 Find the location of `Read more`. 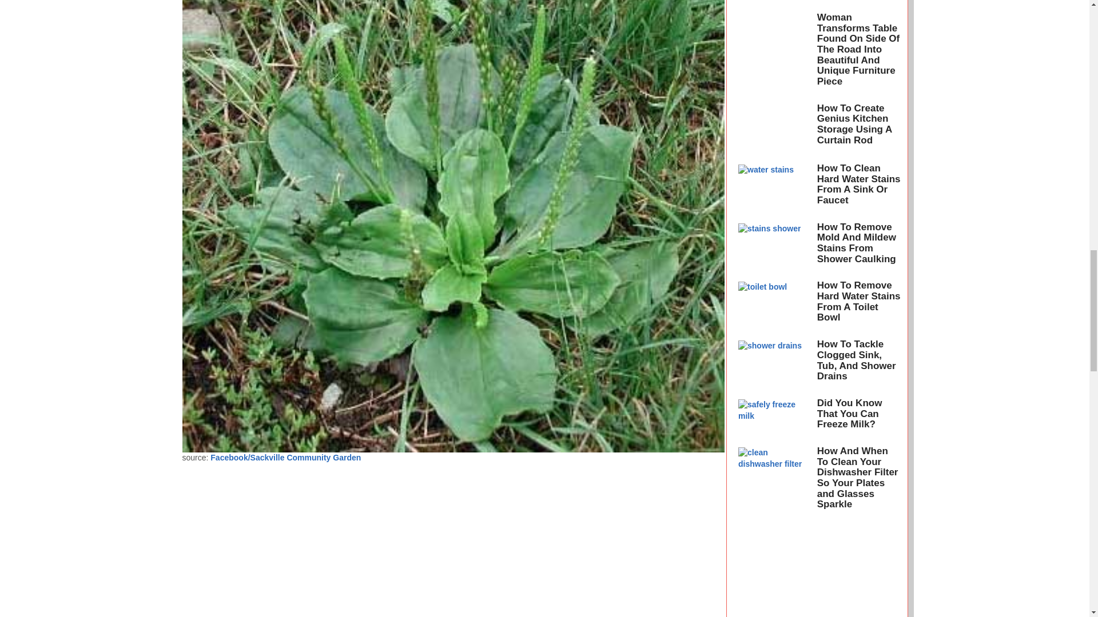

Read more is located at coordinates (774, 305).